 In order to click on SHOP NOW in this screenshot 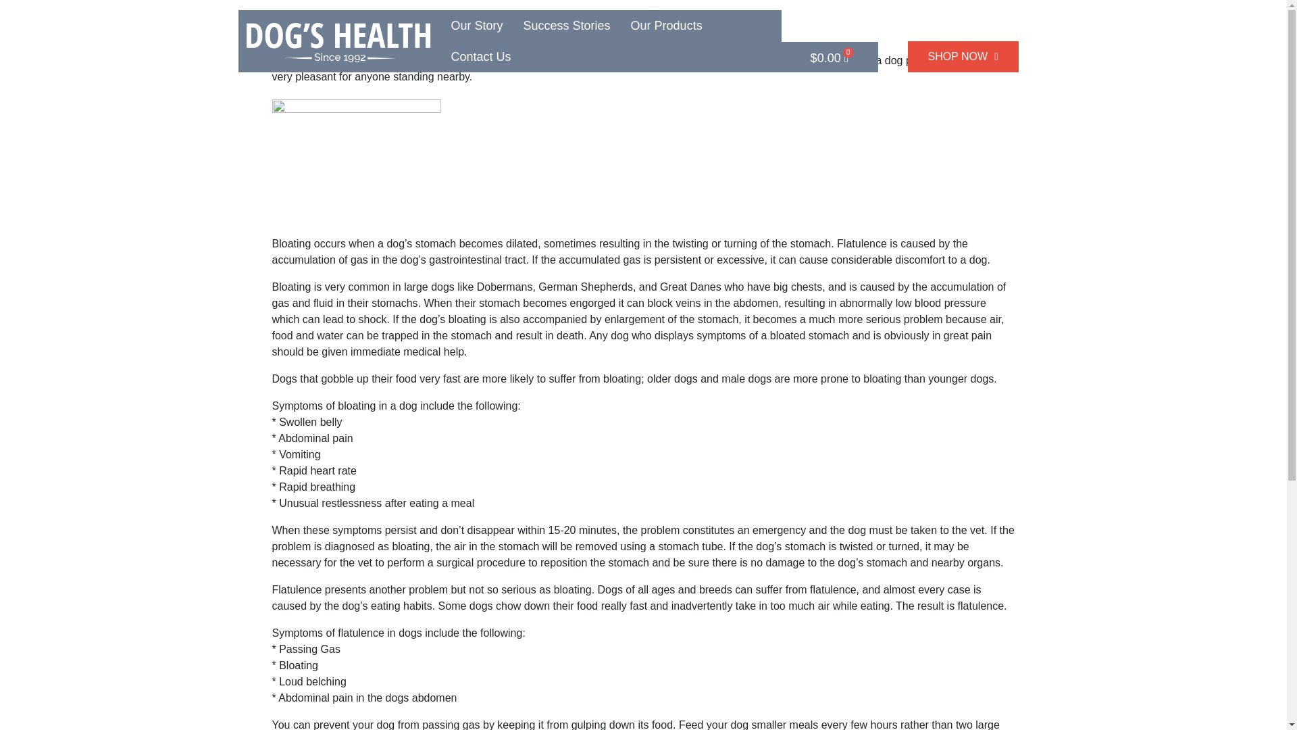, I will do `click(963, 56)`.